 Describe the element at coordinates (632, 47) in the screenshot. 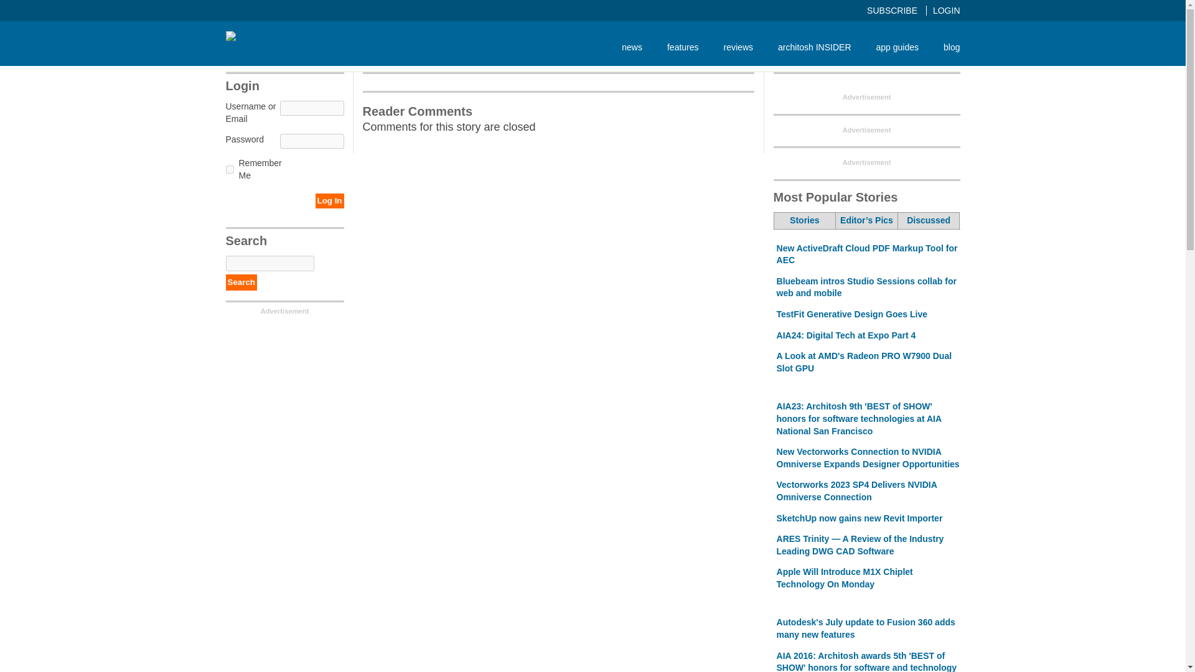

I see `news` at that location.